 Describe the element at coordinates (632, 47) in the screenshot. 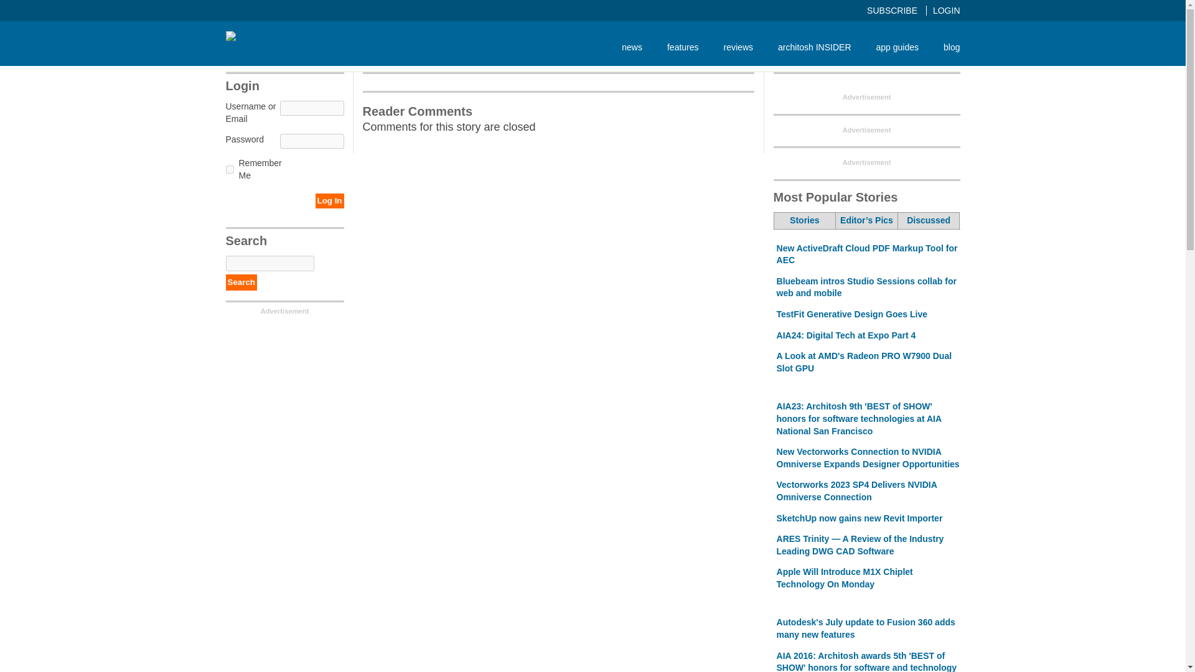

I see `news` at that location.